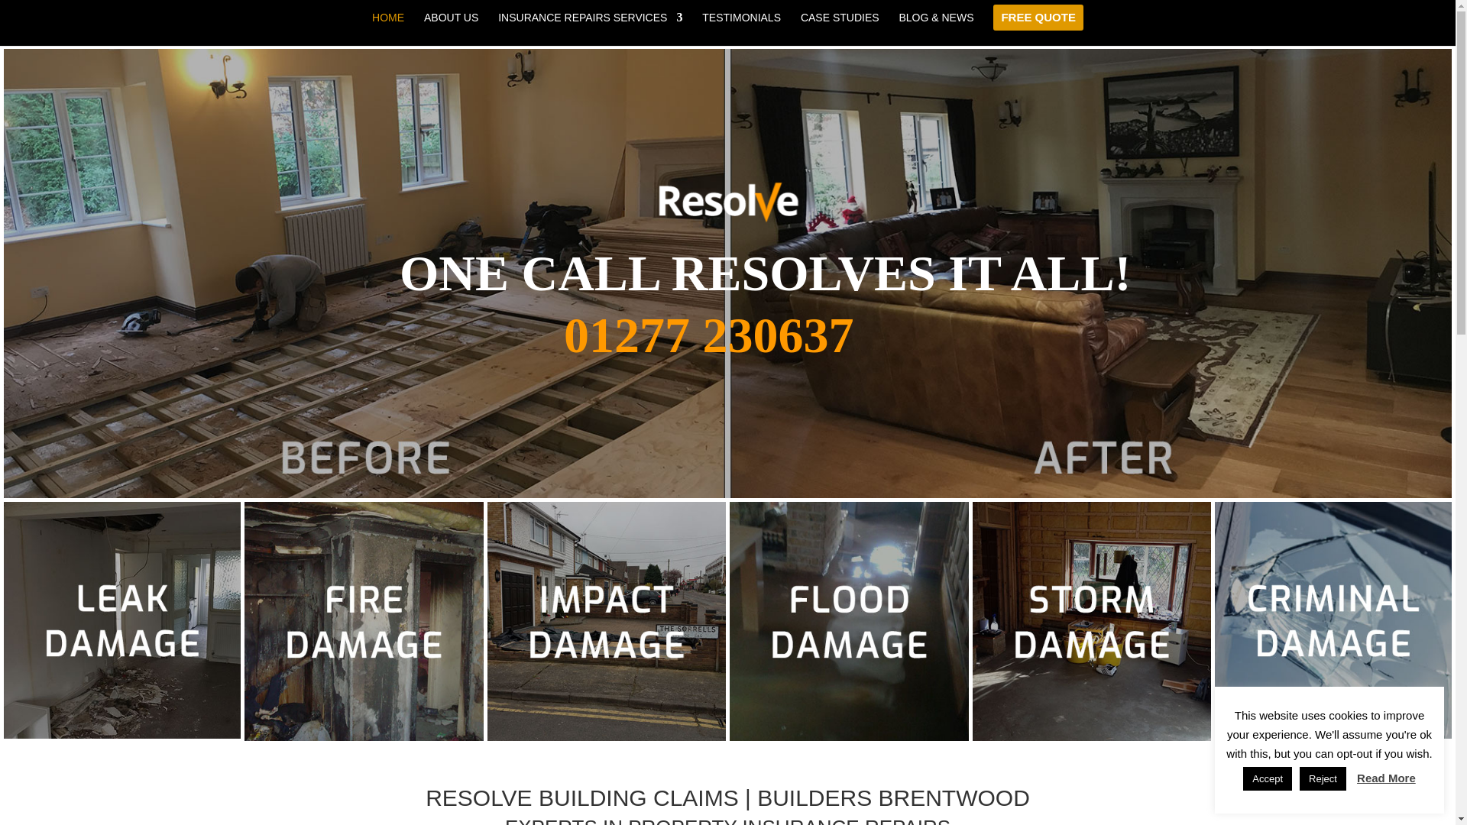  I want to click on FREE QUOTE, so click(1038, 25).